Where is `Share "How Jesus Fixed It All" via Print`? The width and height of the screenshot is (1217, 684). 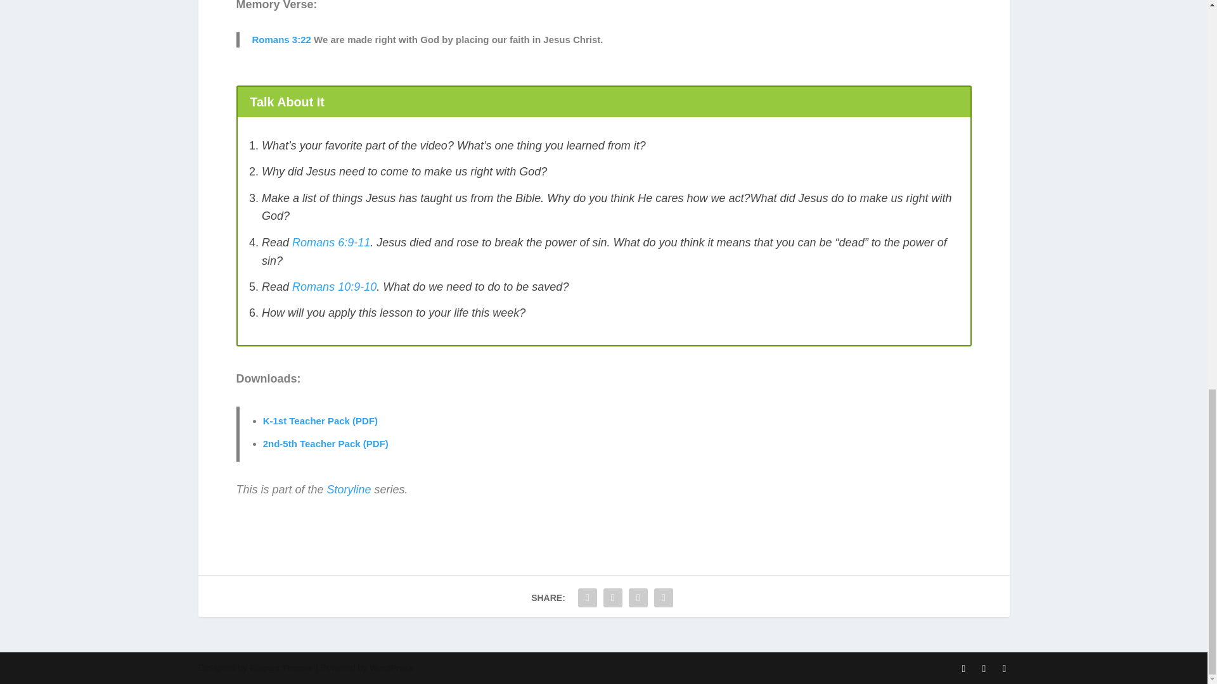
Share "How Jesus Fixed It All" via Print is located at coordinates (664, 598).